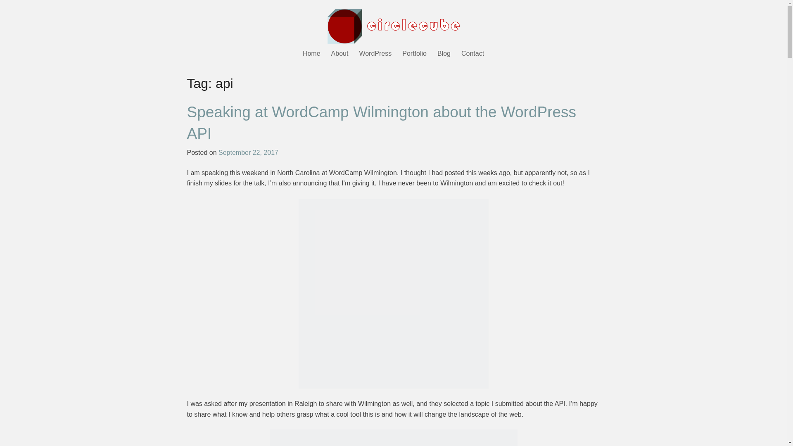 This screenshot has width=793, height=446. I want to click on Contact, so click(472, 55).